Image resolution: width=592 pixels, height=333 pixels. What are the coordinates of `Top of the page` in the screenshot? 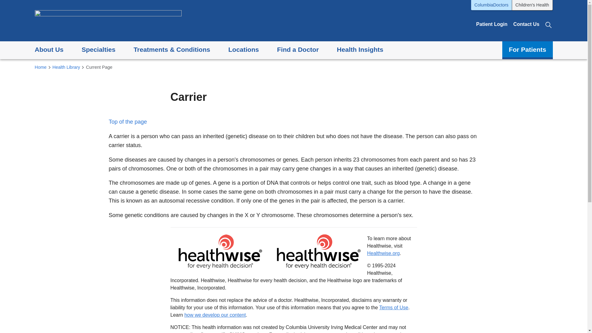 It's located at (128, 121).